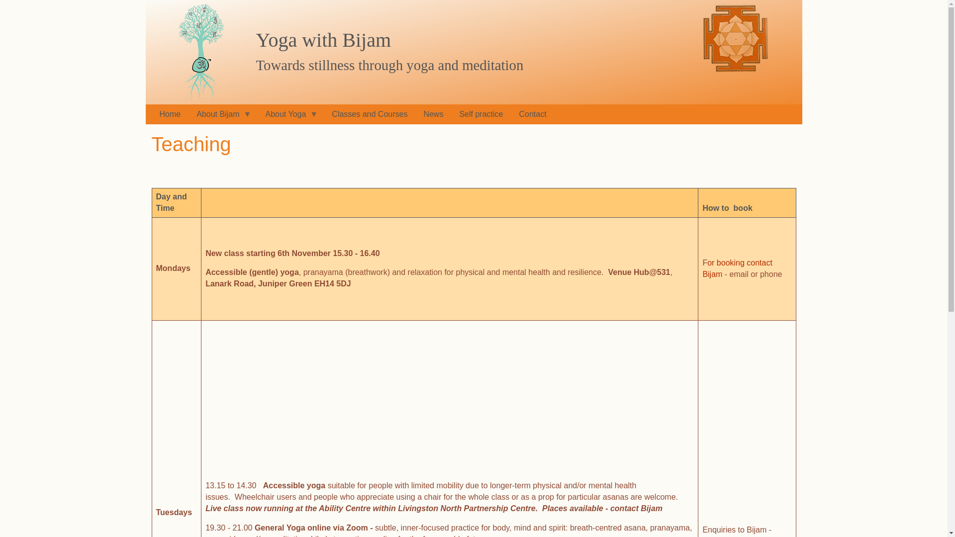  I want to click on Yoga with Bijam, so click(323, 40).